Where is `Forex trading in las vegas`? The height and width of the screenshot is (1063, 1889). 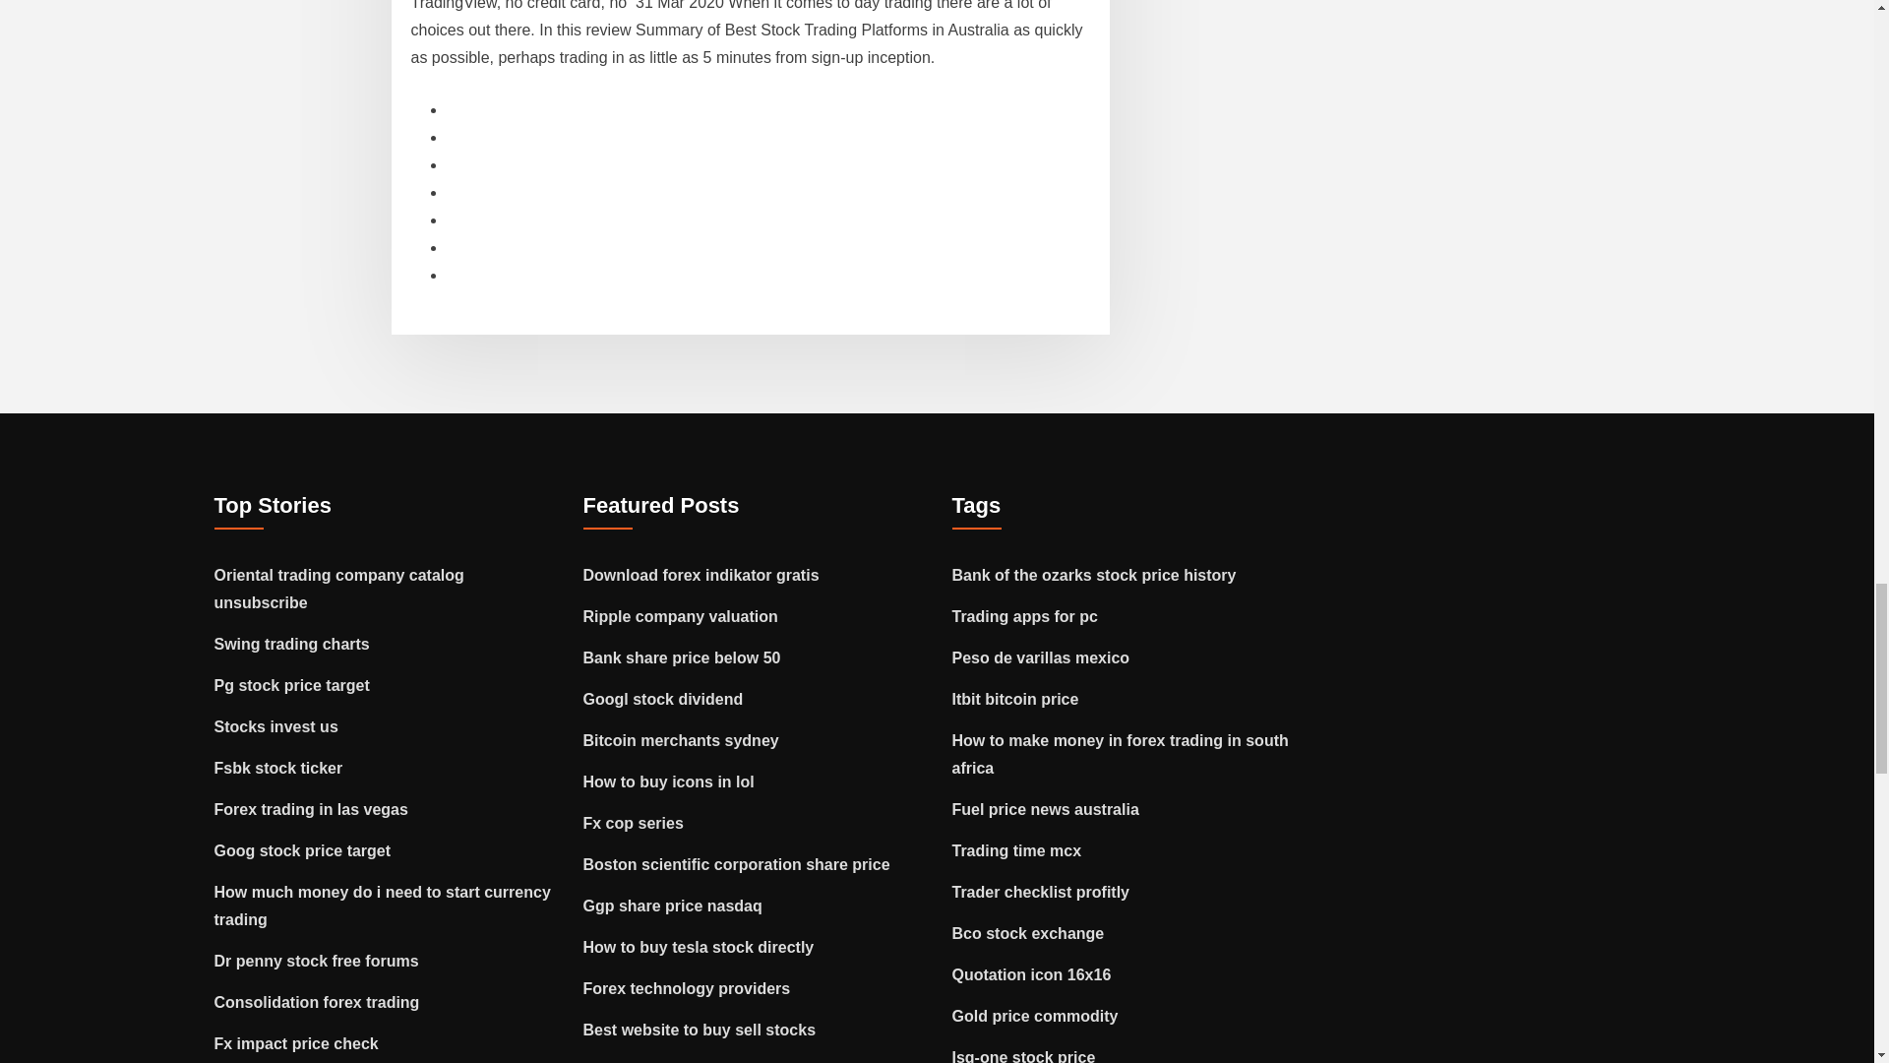 Forex trading in las vegas is located at coordinates (311, 809).